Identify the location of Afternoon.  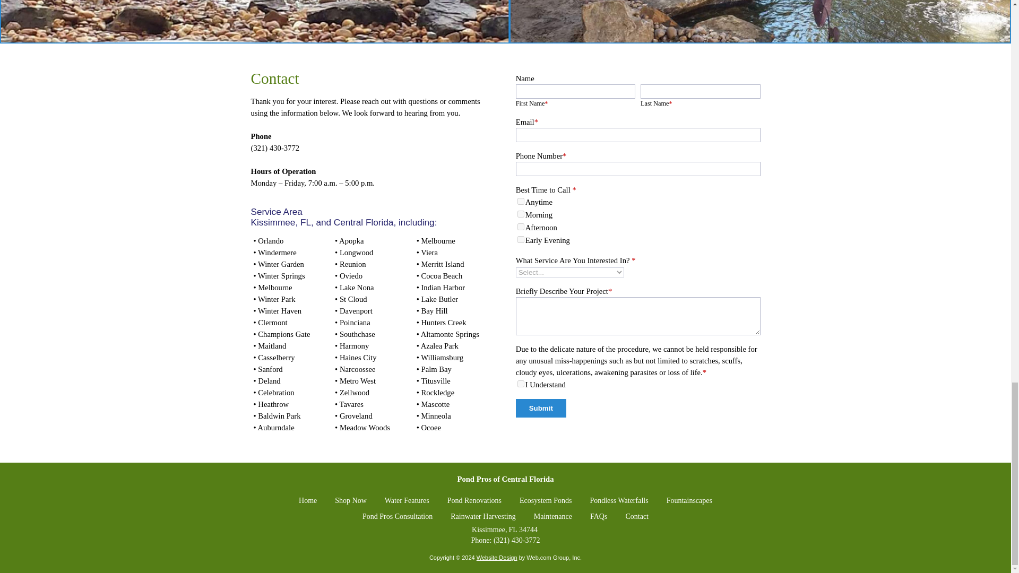
(521, 227).